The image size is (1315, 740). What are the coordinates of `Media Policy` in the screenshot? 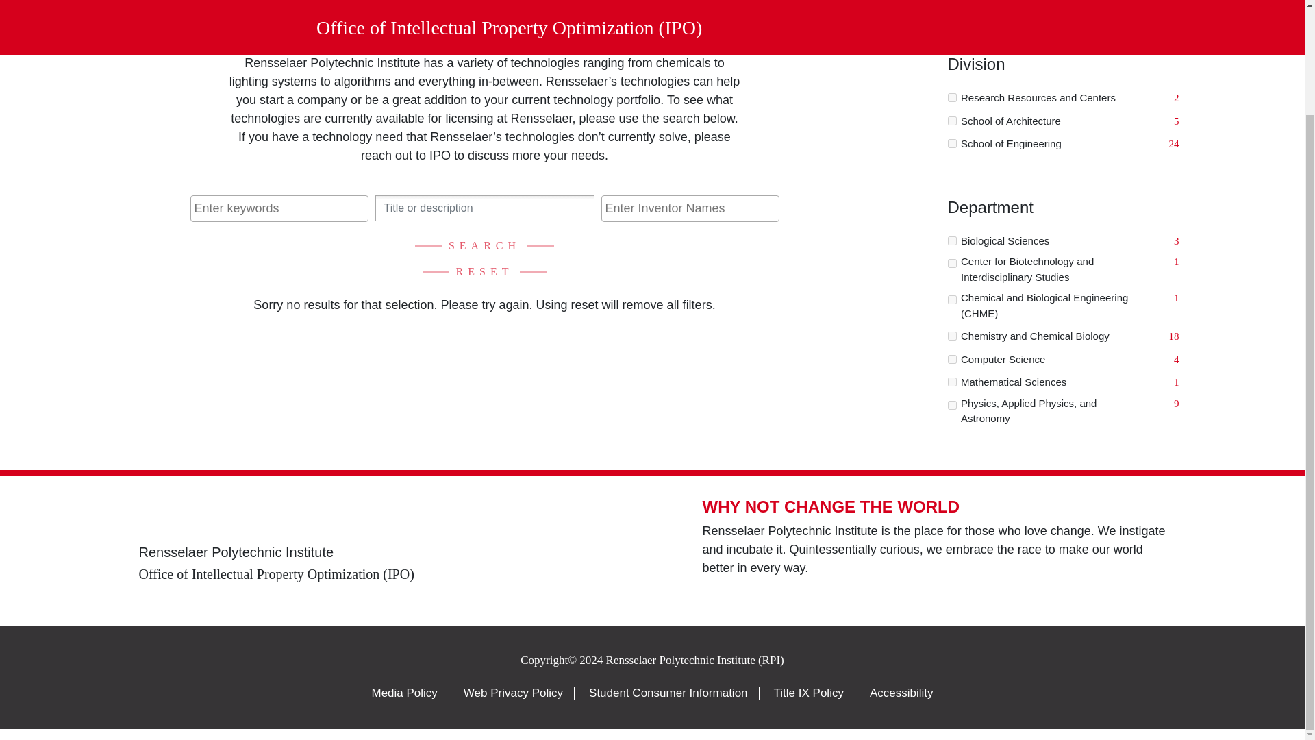 It's located at (404, 693).